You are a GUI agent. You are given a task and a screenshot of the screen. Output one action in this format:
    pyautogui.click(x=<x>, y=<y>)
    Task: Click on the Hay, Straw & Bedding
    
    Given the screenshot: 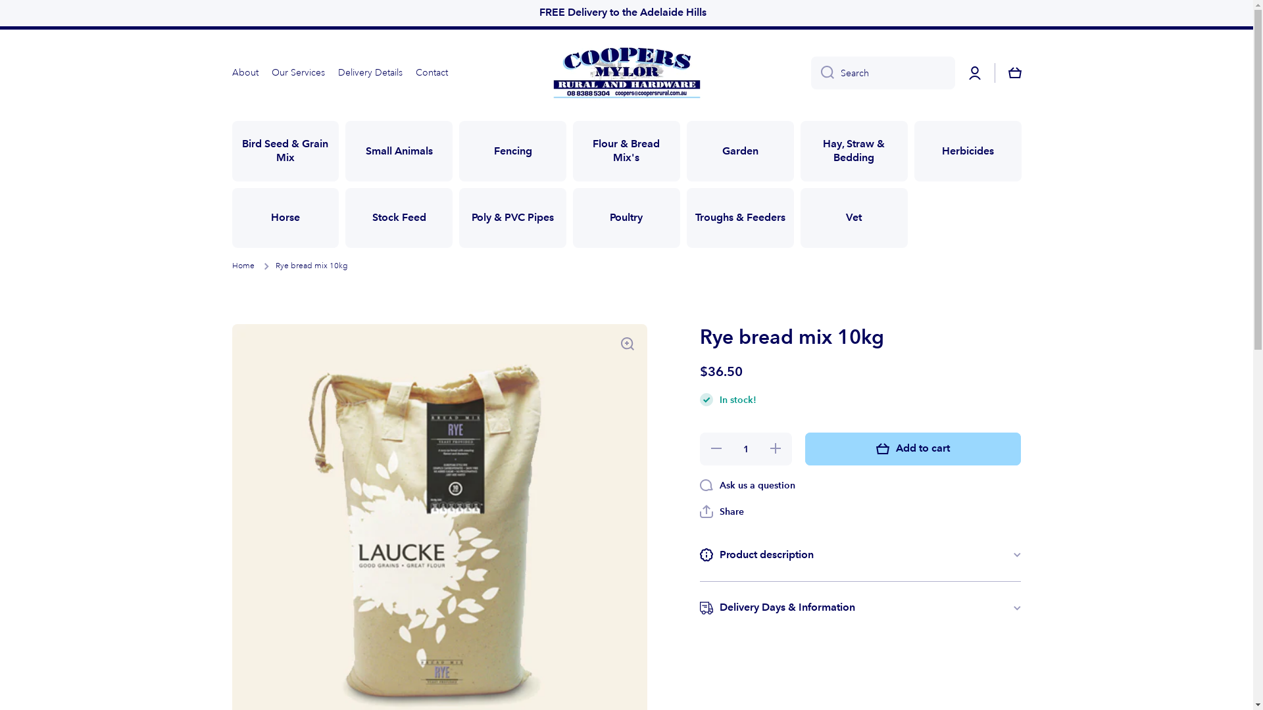 What is the action you would take?
    pyautogui.click(x=854, y=151)
    